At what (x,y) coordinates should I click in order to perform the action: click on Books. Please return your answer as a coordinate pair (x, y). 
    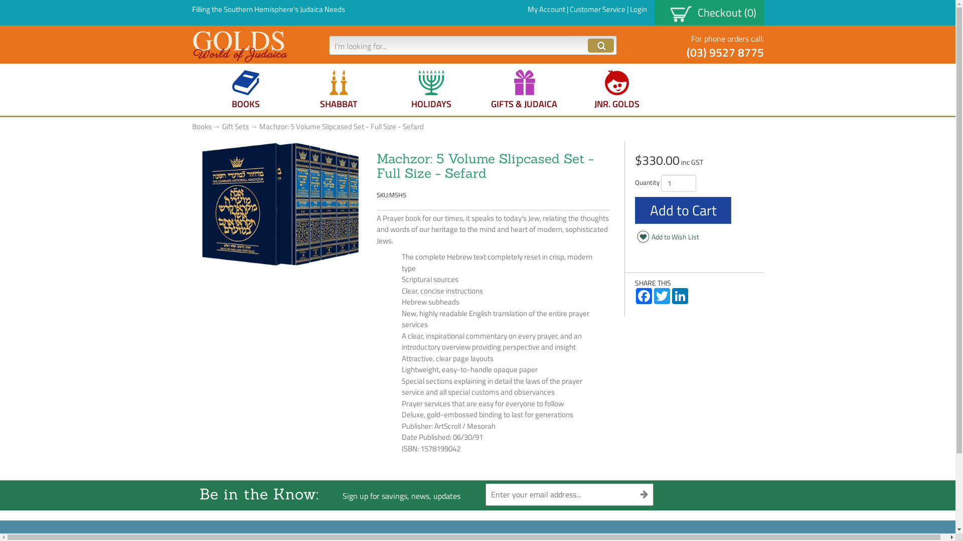
    Looking at the image, I should click on (202, 126).